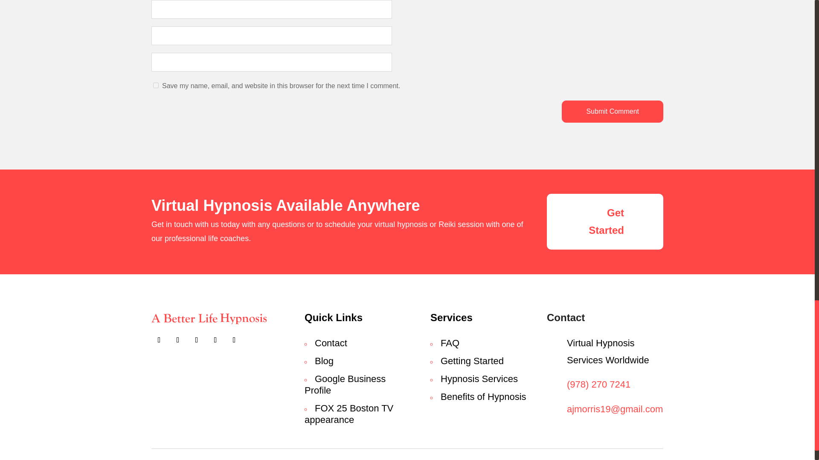  What do you see at coordinates (196, 340) in the screenshot?
I see `Follow on Google` at bounding box center [196, 340].